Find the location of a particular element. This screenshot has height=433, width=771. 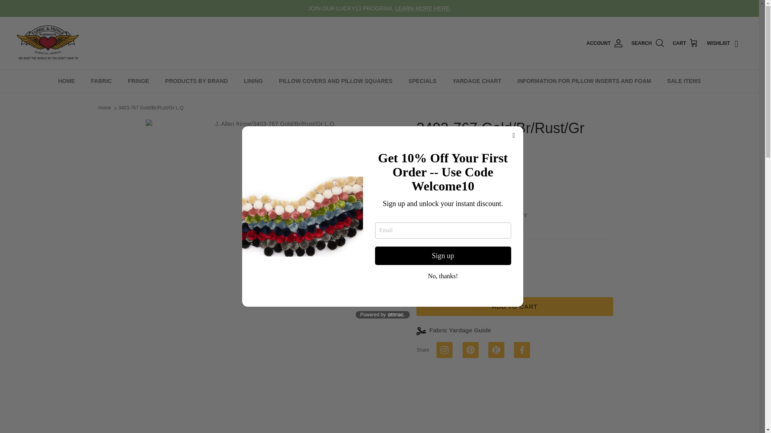

Minus is located at coordinates (426, 272).